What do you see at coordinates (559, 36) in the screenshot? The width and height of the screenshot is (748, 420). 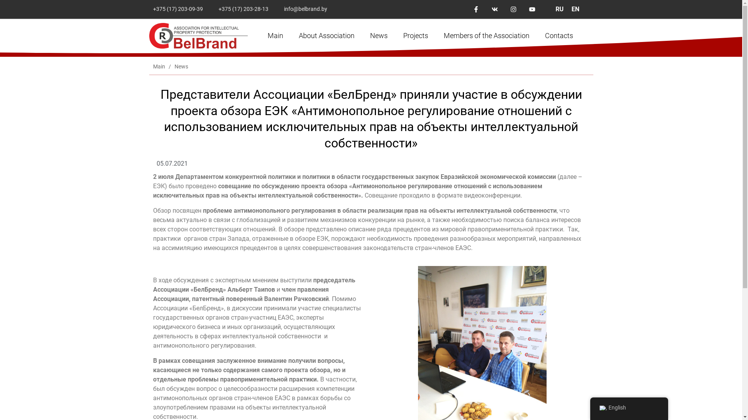 I see `Contacts` at bounding box center [559, 36].